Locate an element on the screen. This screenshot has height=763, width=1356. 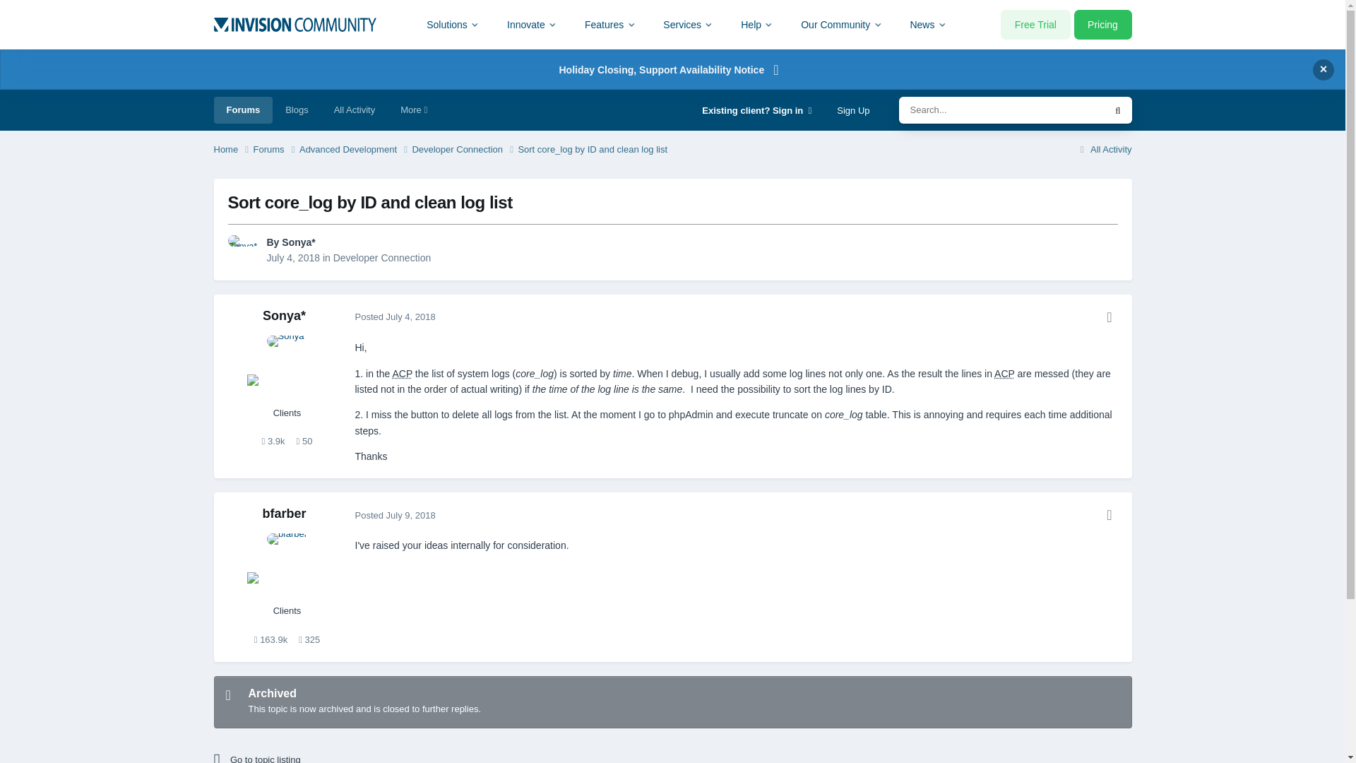
Services is located at coordinates (688, 24).